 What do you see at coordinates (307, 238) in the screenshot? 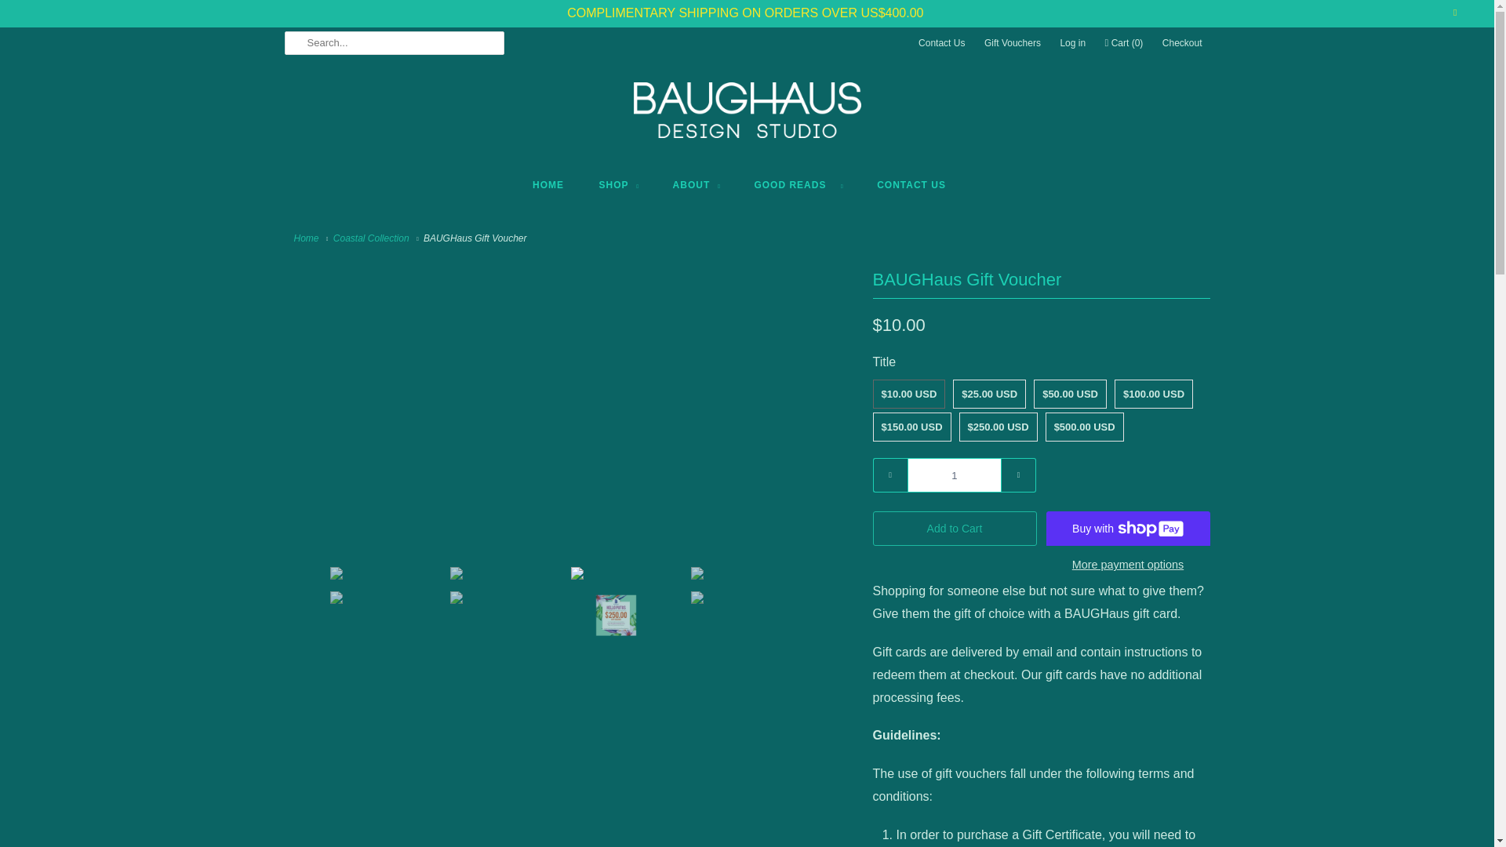
I see `BAUGHaus` at bounding box center [307, 238].